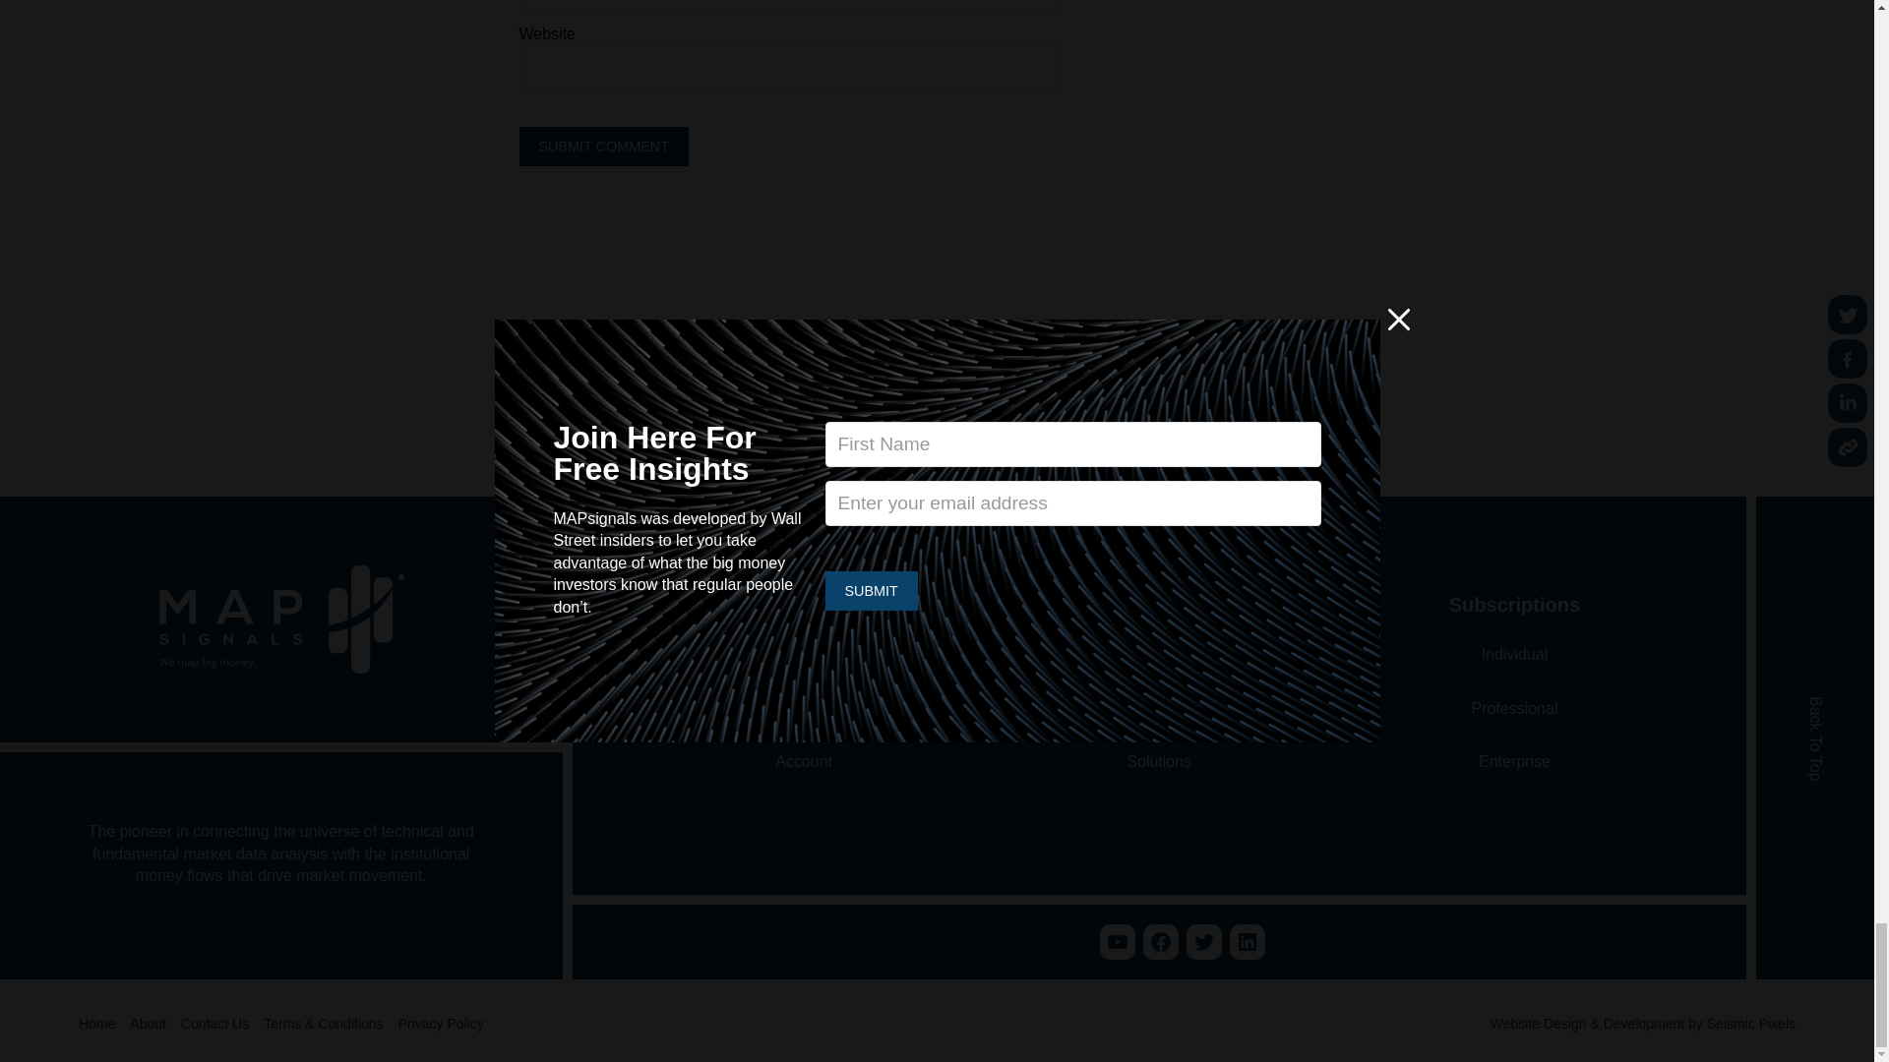 This screenshot has width=1889, height=1062. Describe the element at coordinates (804, 655) in the screenshot. I see `Subscriptions` at that location.